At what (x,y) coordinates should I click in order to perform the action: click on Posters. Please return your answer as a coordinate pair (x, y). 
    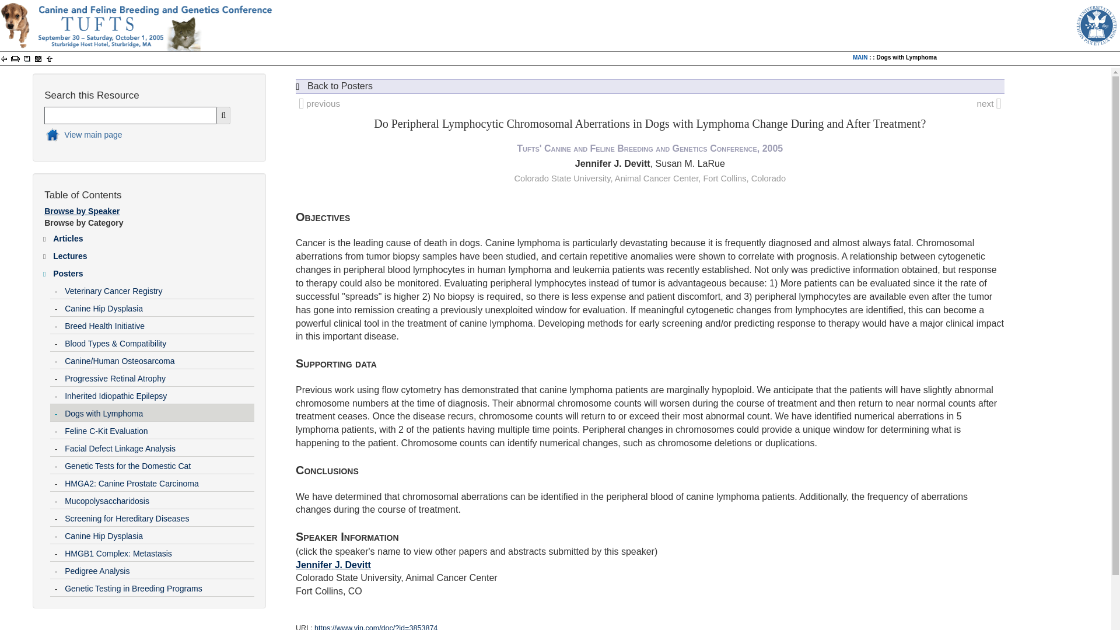
    Looking at the image, I should click on (153, 271).